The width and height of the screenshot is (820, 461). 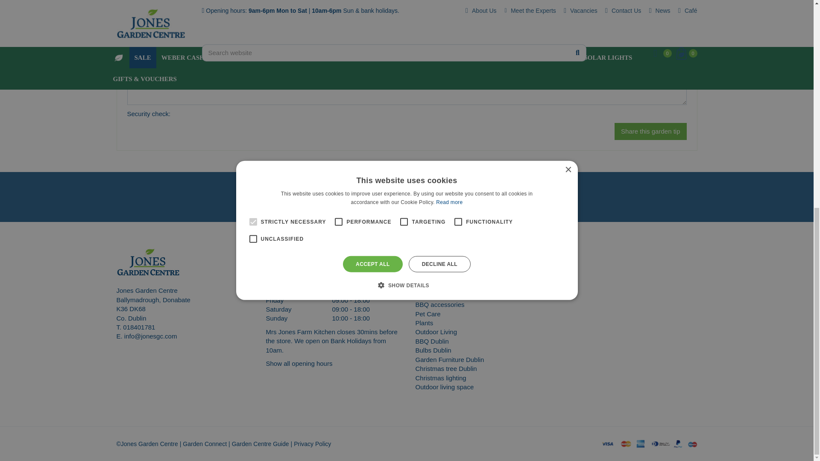 What do you see at coordinates (650, 131) in the screenshot?
I see `Share this garden tip` at bounding box center [650, 131].